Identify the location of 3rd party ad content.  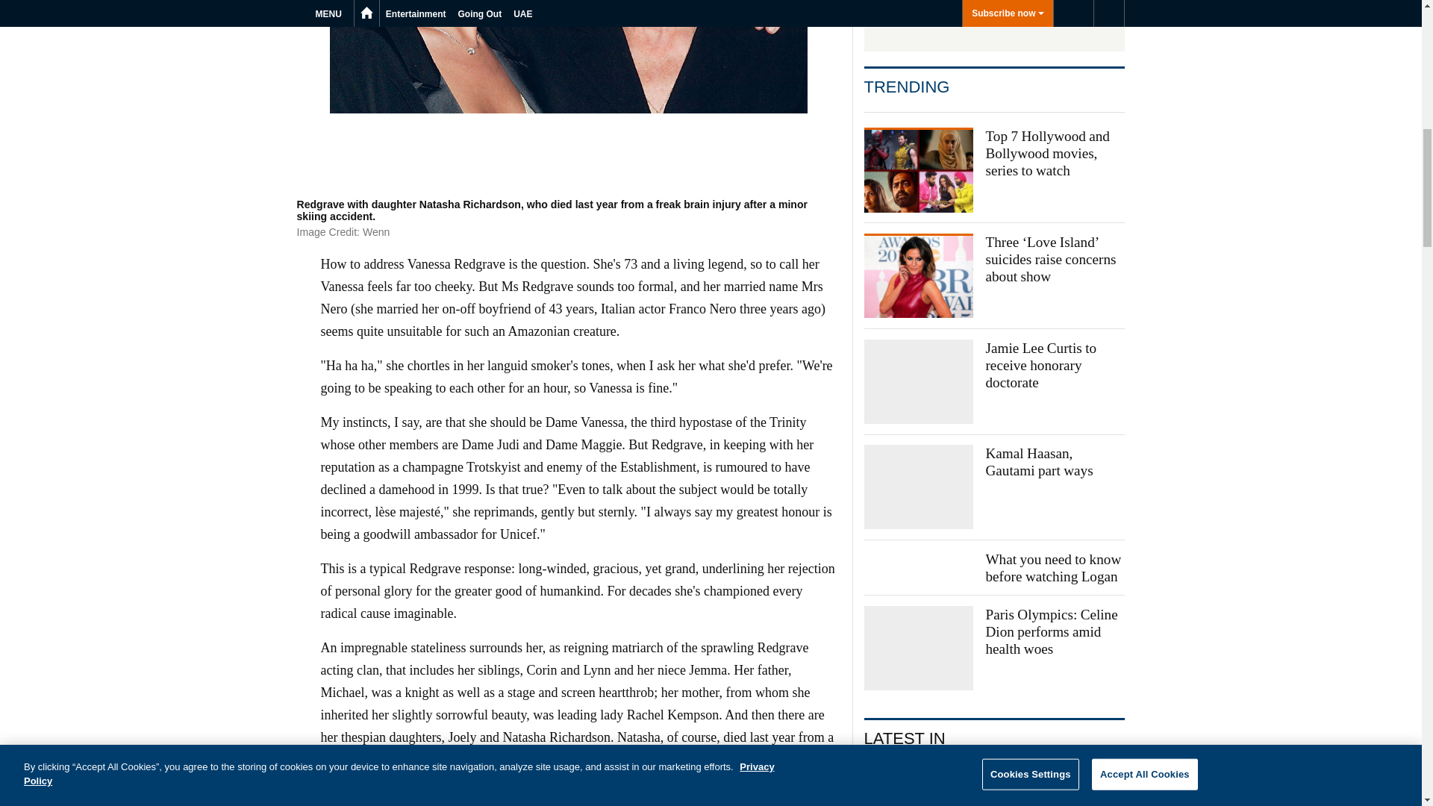
(994, 19).